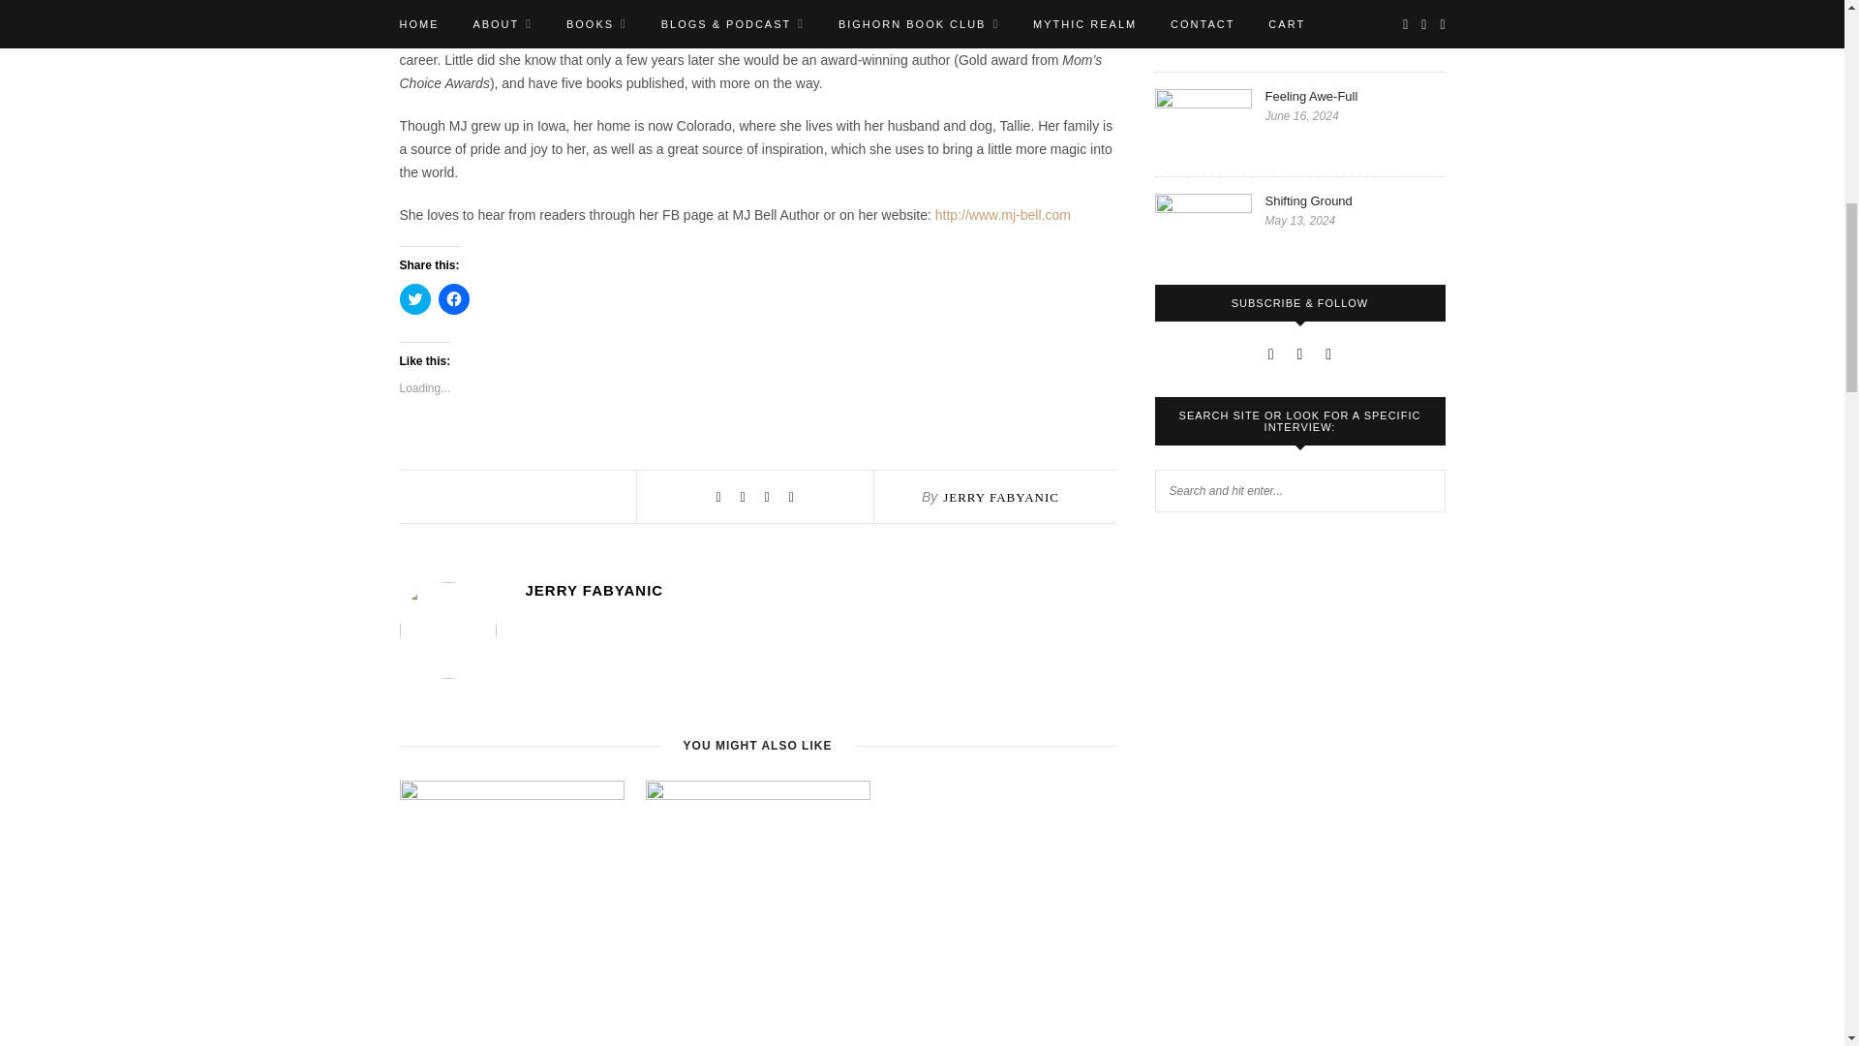  What do you see at coordinates (819, 589) in the screenshot?
I see `Posts by Jerry Fabyanic` at bounding box center [819, 589].